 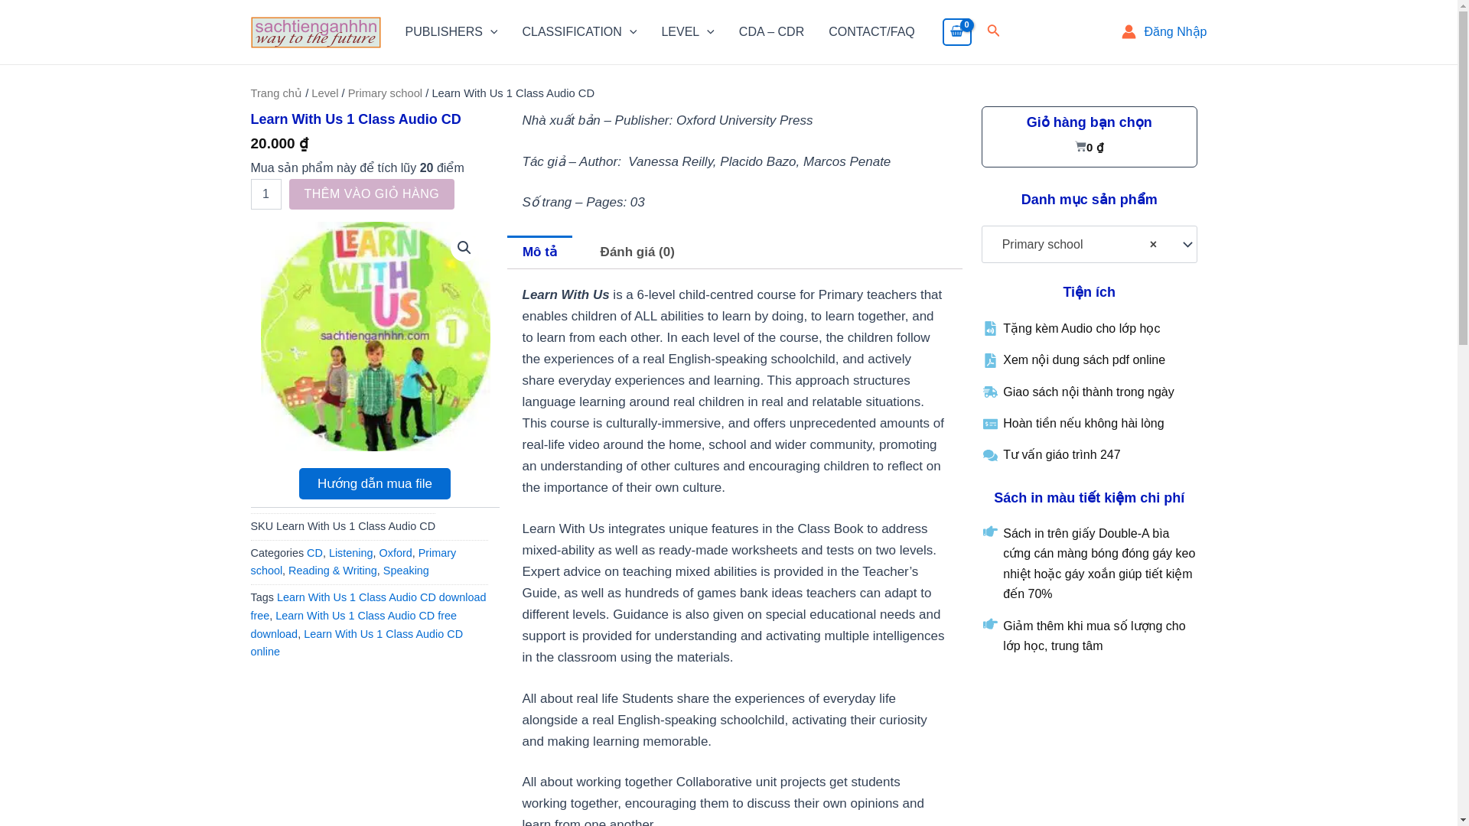 I want to click on CLASSIFICATION, so click(x=579, y=32).